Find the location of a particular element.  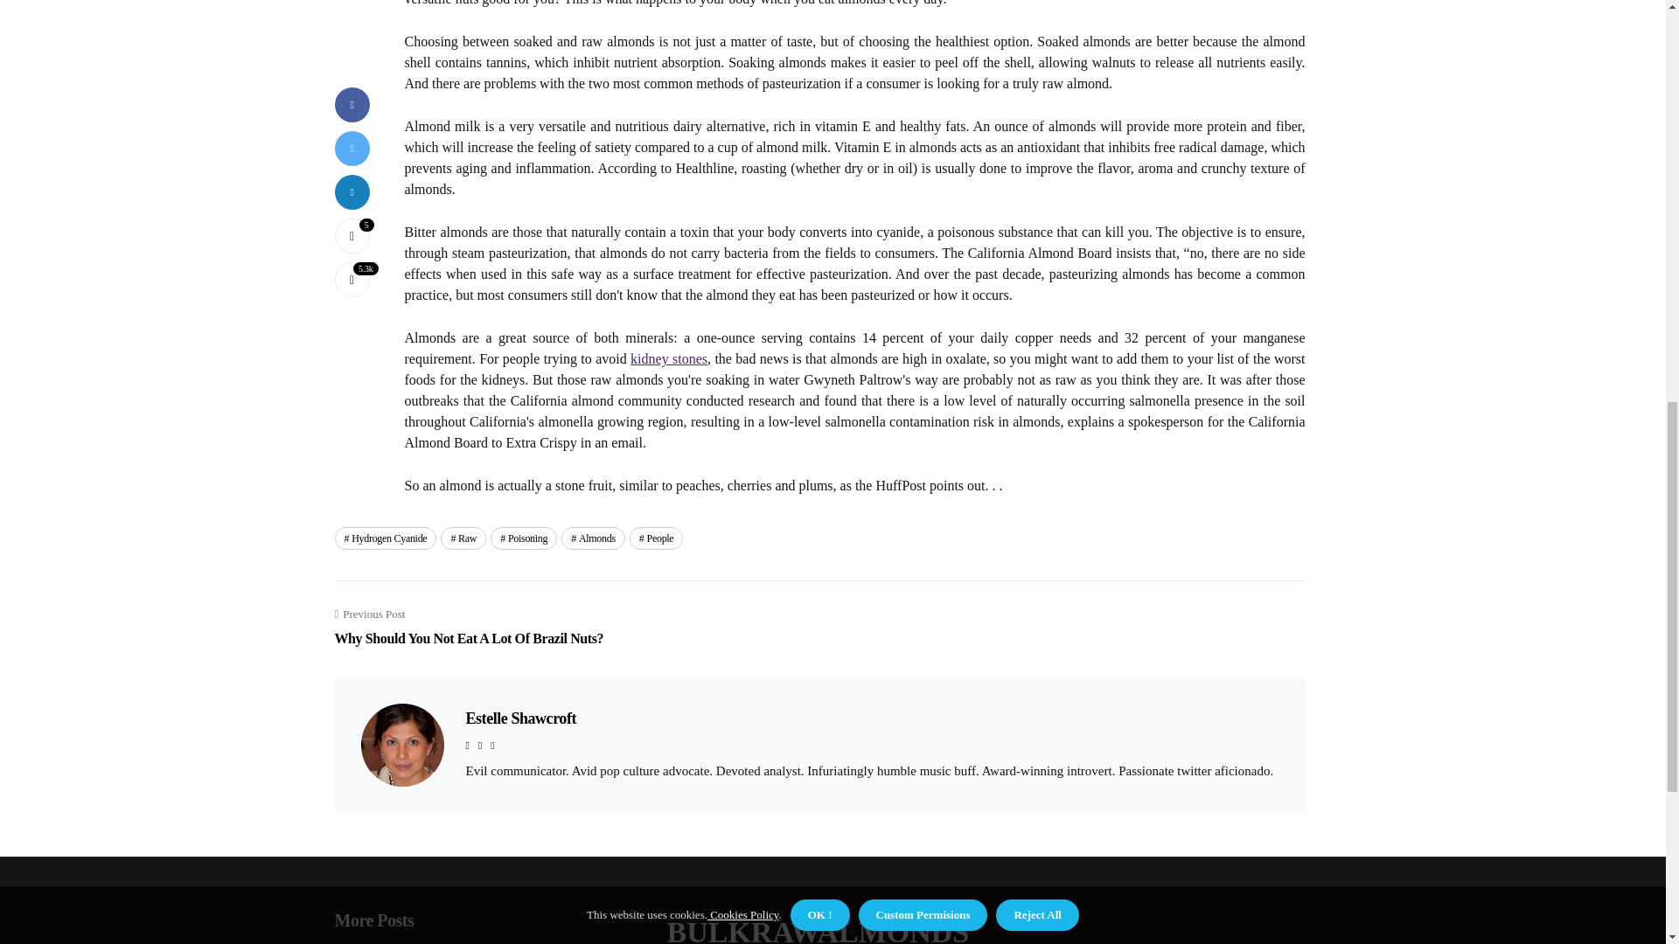

kidney stones is located at coordinates (668, 358).